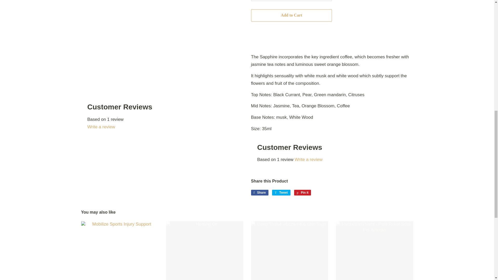  What do you see at coordinates (292, 1) in the screenshot?
I see `1` at bounding box center [292, 1].